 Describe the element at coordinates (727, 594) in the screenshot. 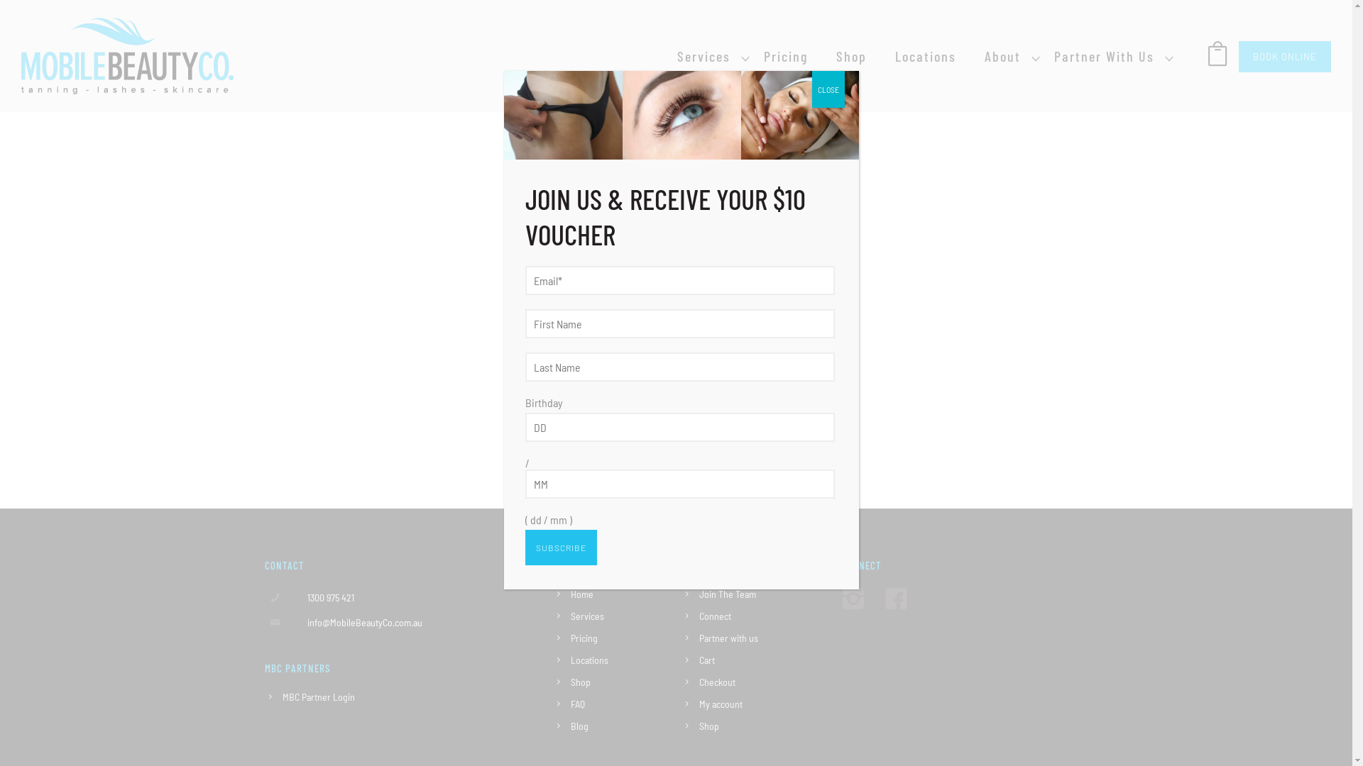

I see `Join The Team` at that location.